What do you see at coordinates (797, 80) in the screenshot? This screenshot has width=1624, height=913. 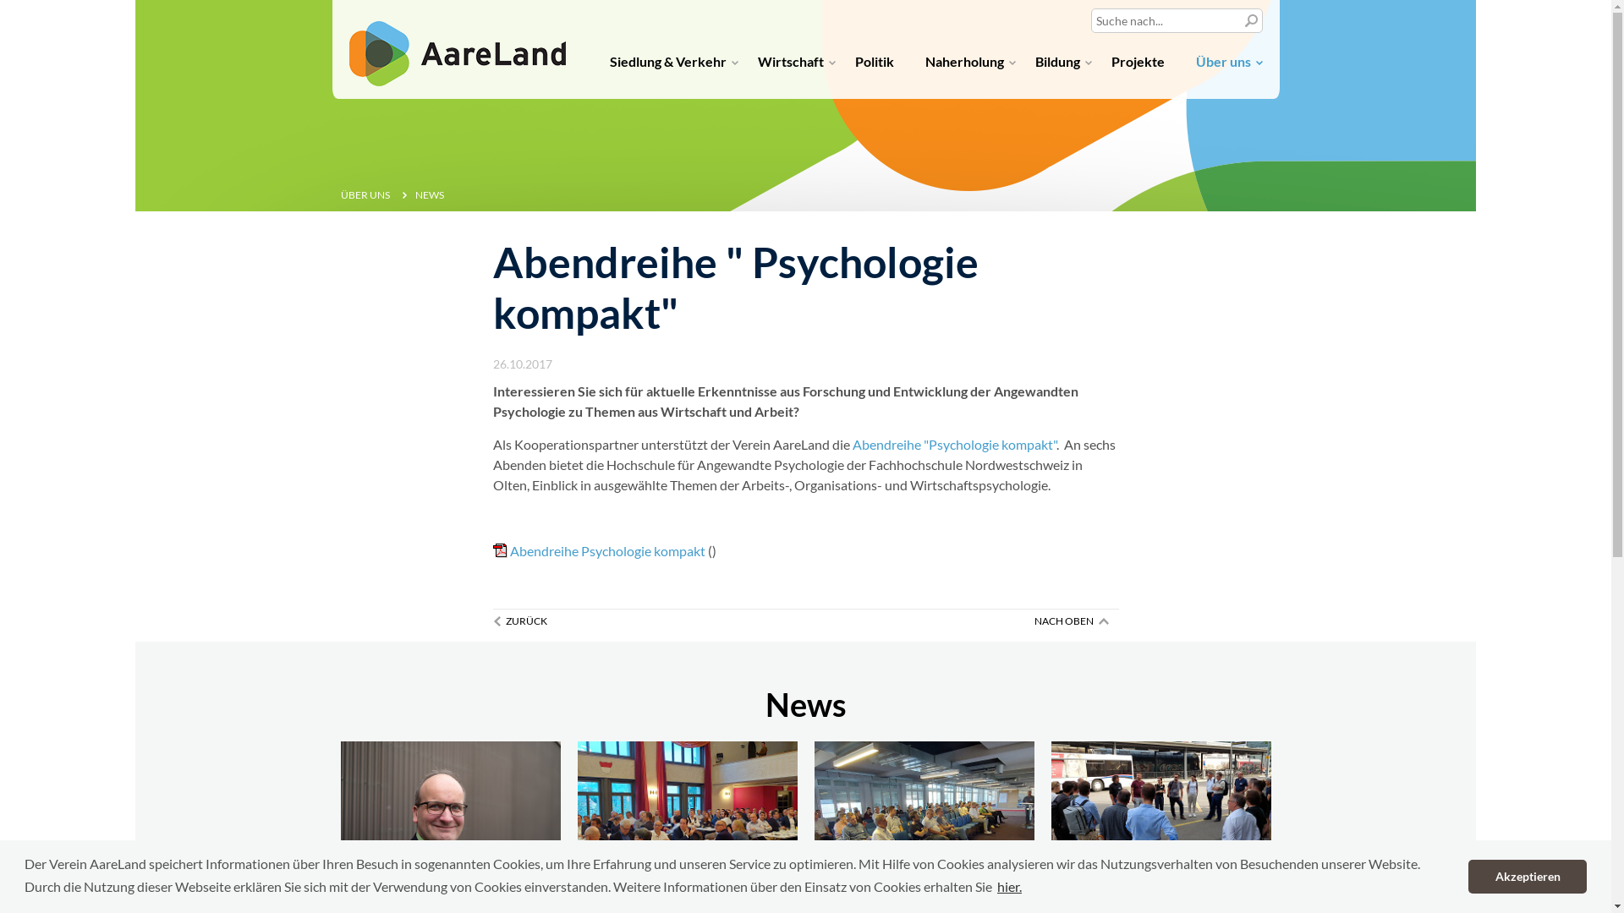 I see `Wirtschaft` at bounding box center [797, 80].